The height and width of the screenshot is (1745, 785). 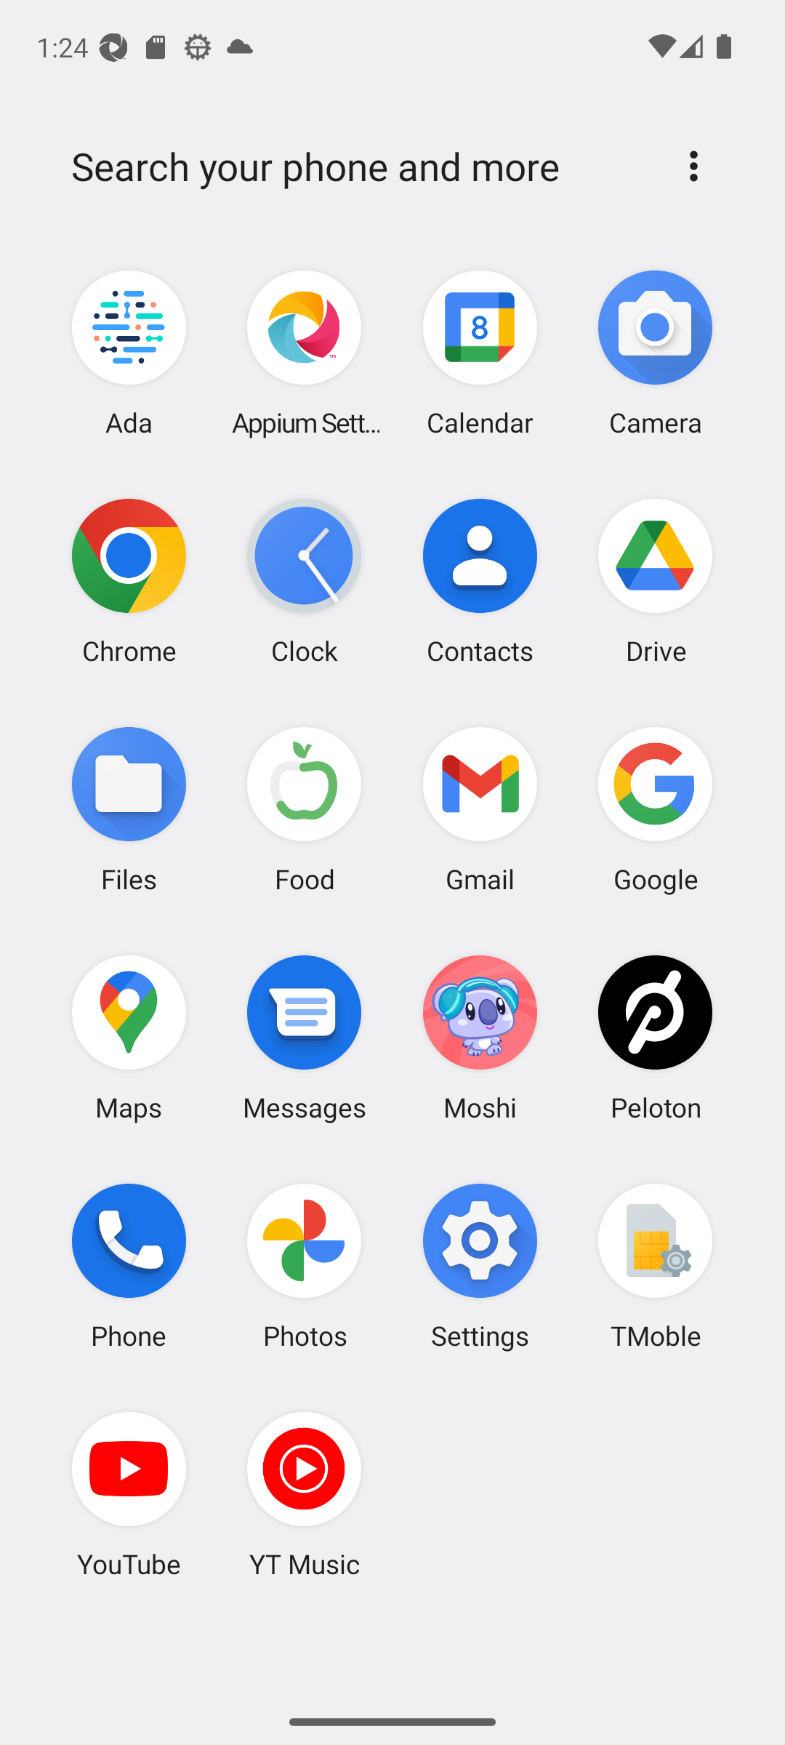 I want to click on Messages, so click(x=305, y=1037).